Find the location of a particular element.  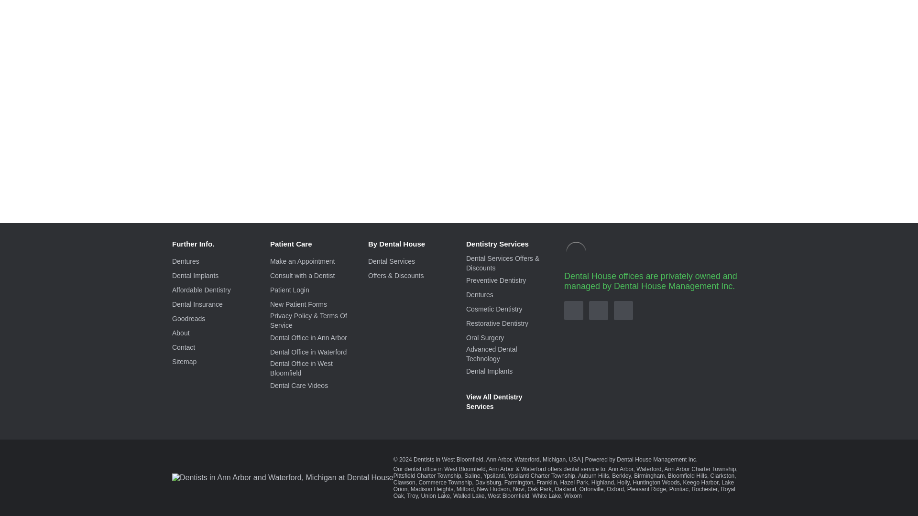

Dentist in Auburn Hills, MI is located at coordinates (594, 476).